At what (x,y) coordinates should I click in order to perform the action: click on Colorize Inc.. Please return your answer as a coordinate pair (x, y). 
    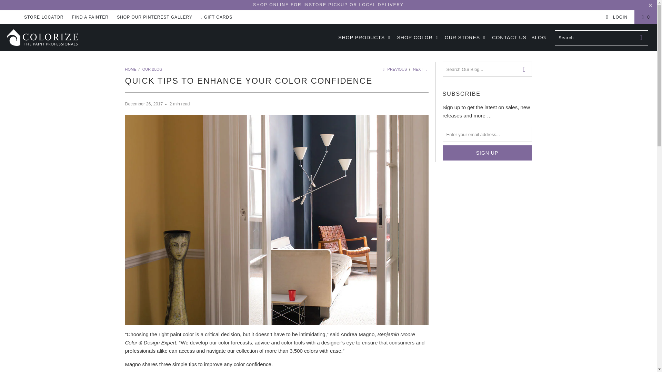
    Looking at the image, I should click on (130, 69).